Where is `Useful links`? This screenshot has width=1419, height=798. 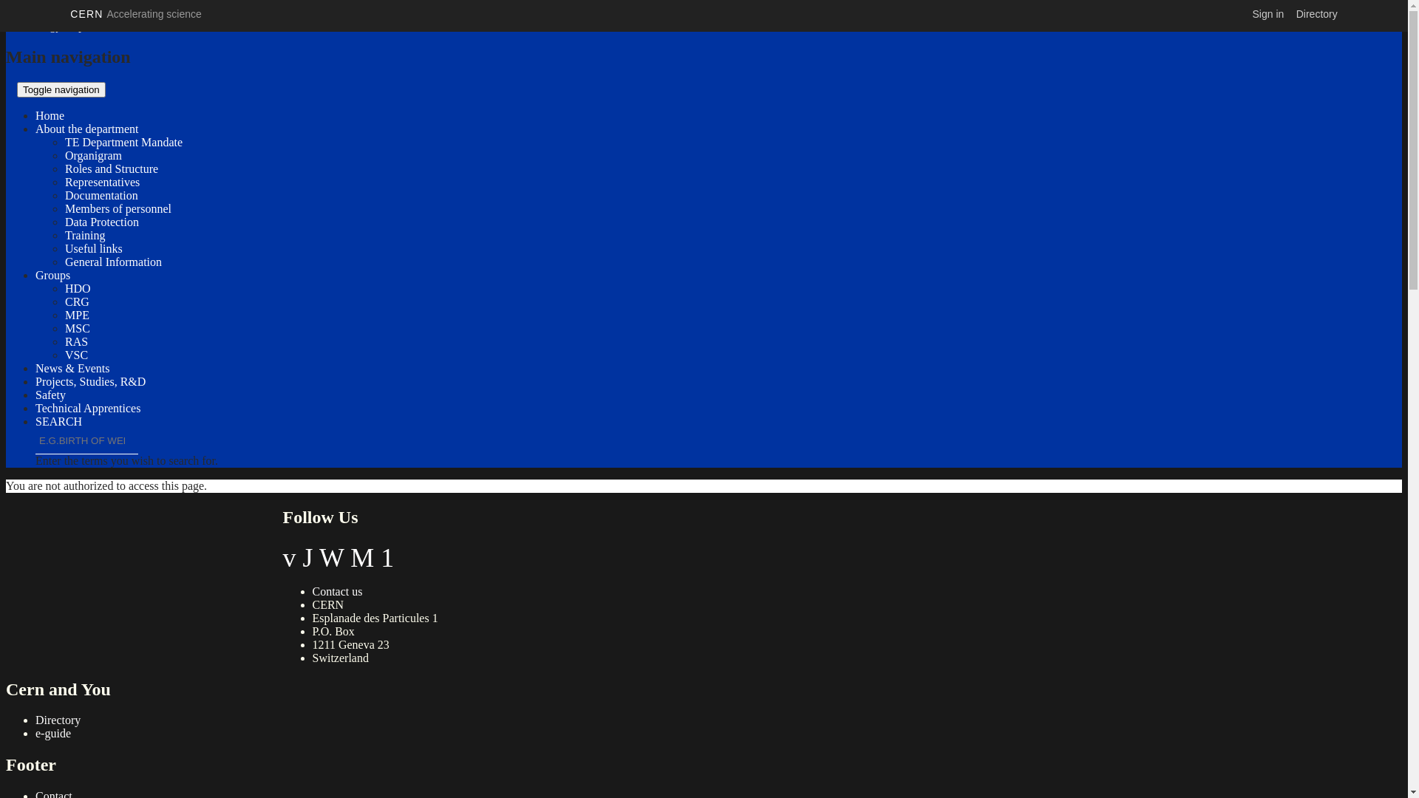 Useful links is located at coordinates (94, 248).